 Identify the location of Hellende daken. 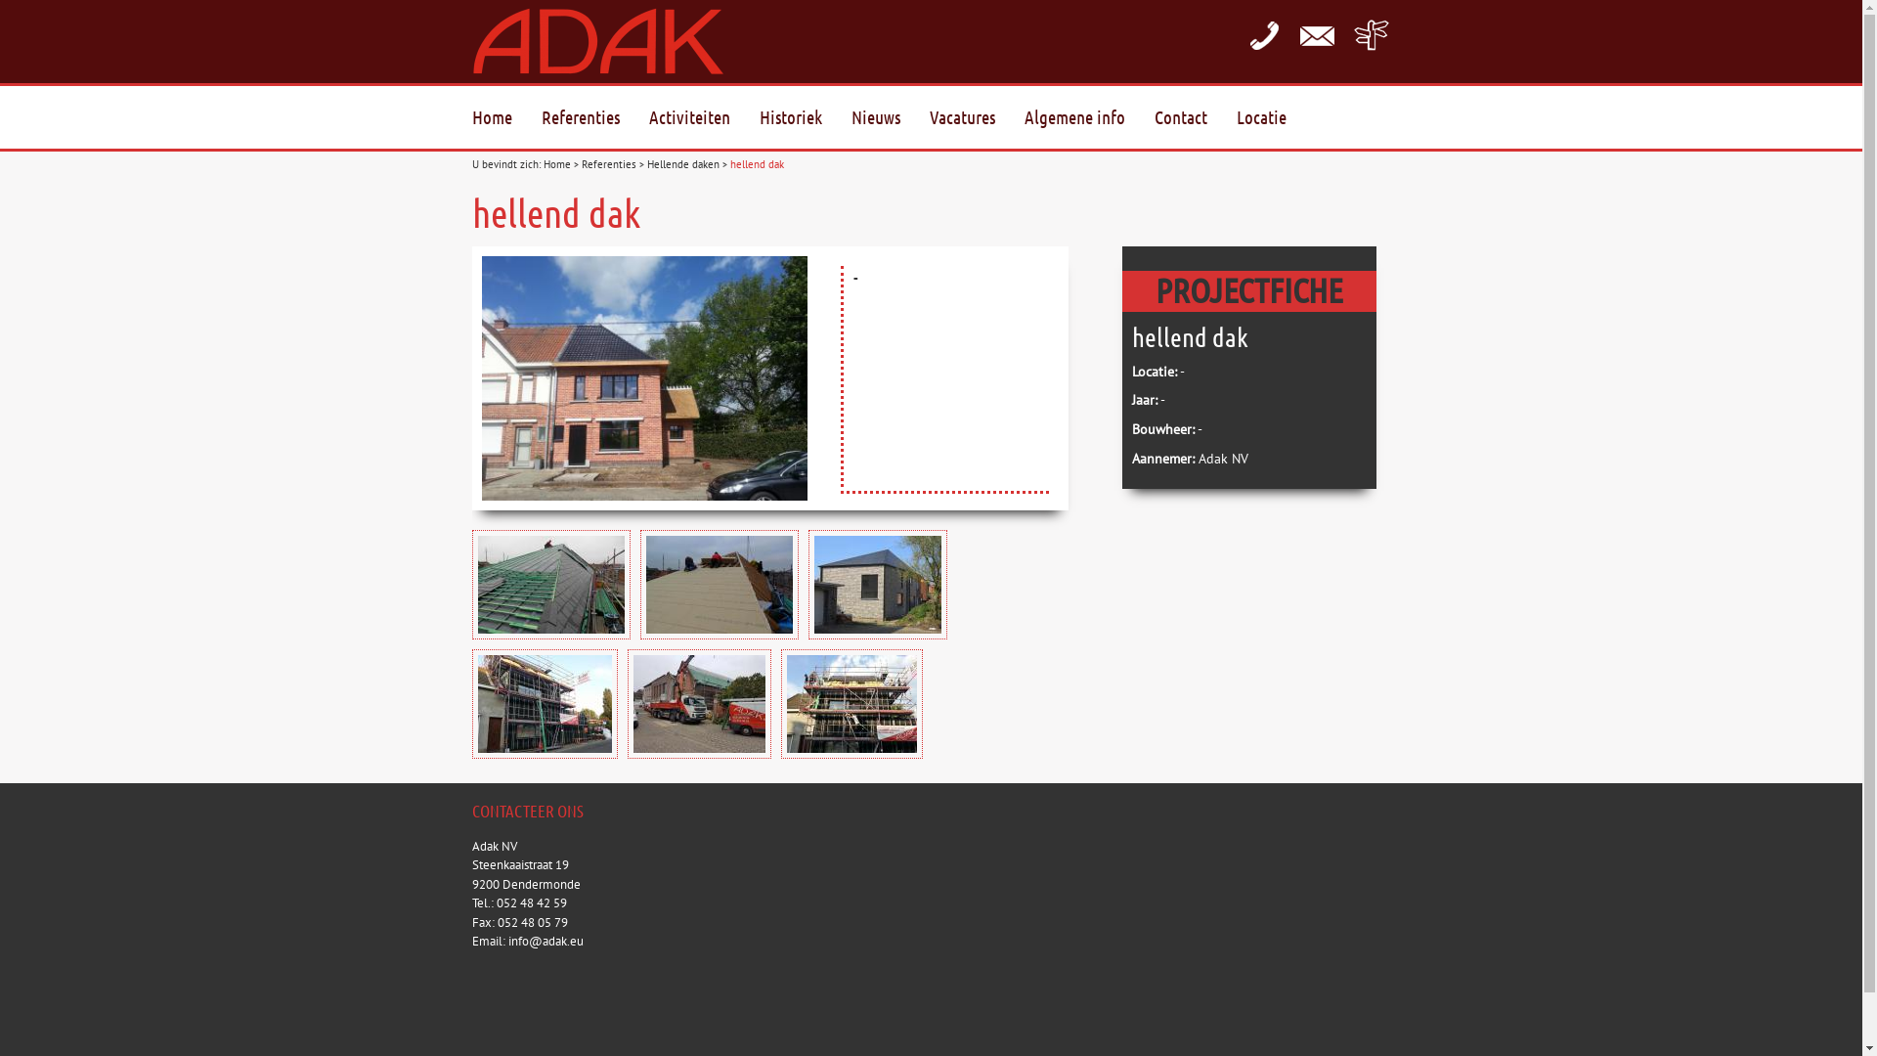
(683, 164).